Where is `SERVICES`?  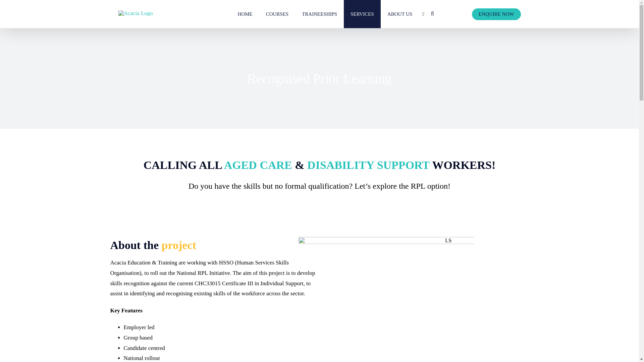 SERVICES is located at coordinates (362, 14).